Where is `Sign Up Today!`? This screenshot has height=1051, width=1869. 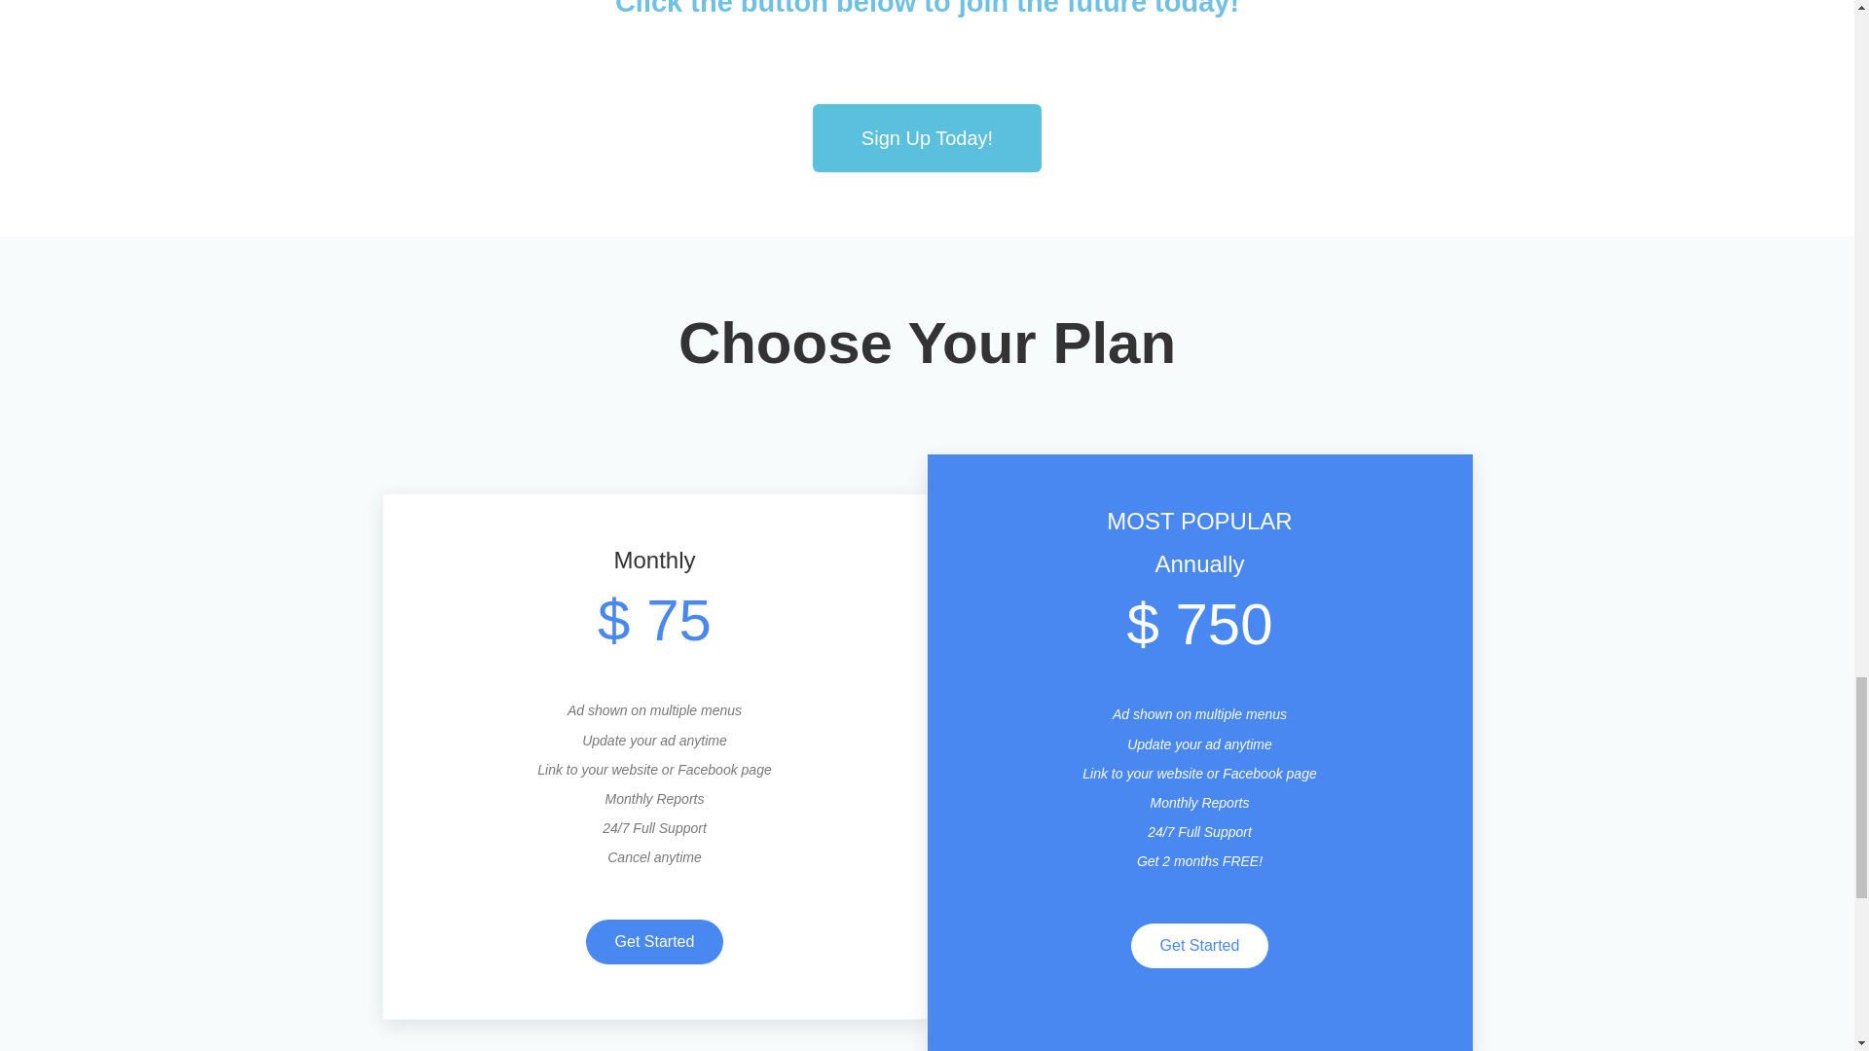 Sign Up Today! is located at coordinates (927, 138).